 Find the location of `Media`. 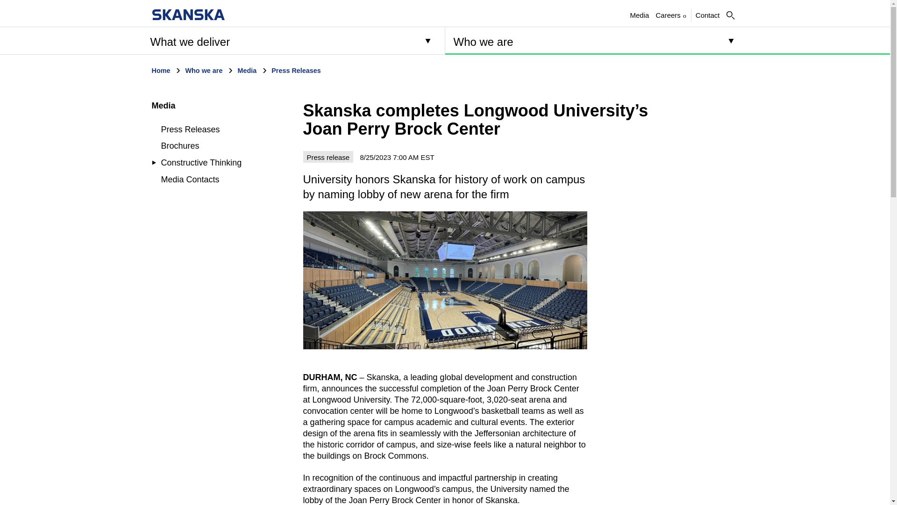

Media is located at coordinates (708, 15).